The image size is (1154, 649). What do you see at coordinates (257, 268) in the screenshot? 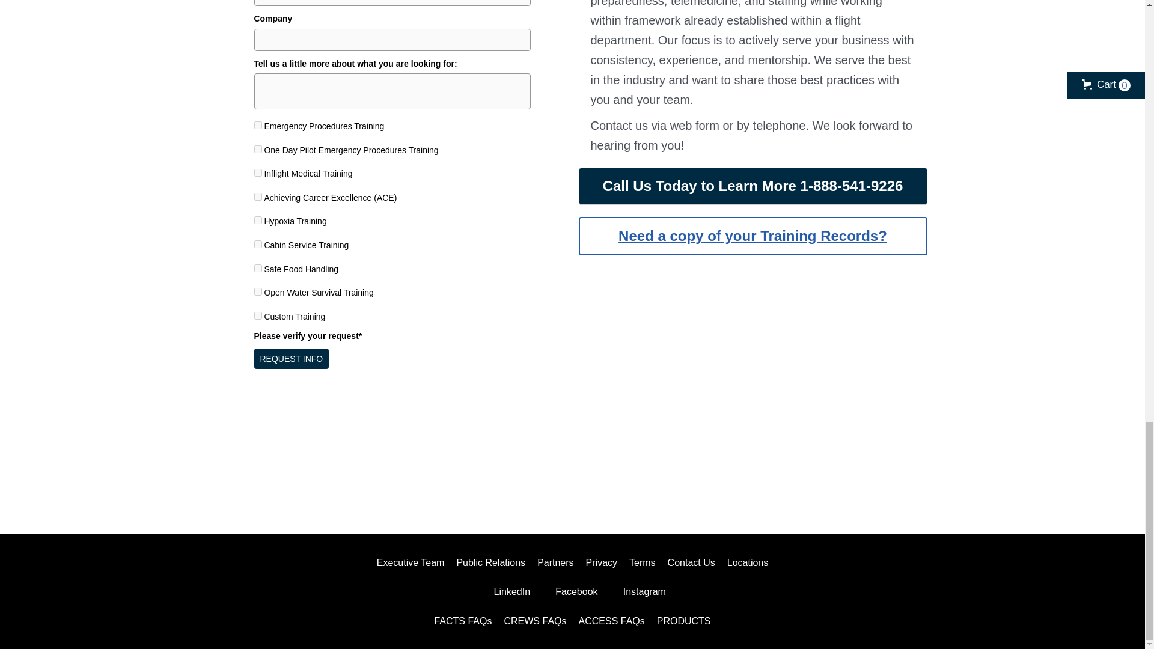
I see `Safe Food Handling` at bounding box center [257, 268].